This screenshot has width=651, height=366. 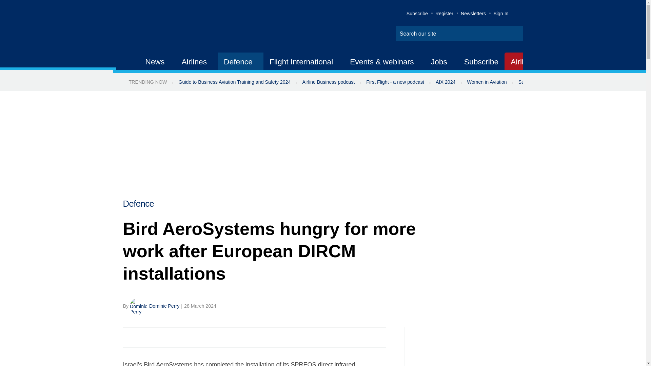 What do you see at coordinates (189, 27) in the screenshot?
I see `Site name` at bounding box center [189, 27].